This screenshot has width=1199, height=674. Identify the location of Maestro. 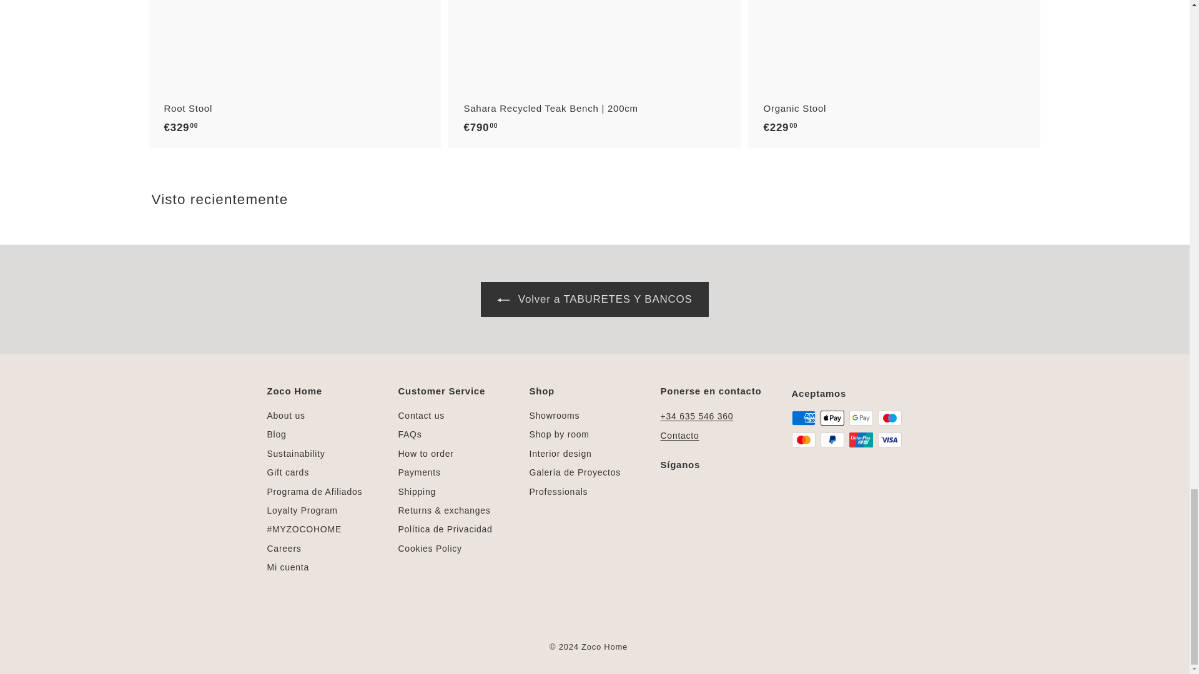
(889, 418).